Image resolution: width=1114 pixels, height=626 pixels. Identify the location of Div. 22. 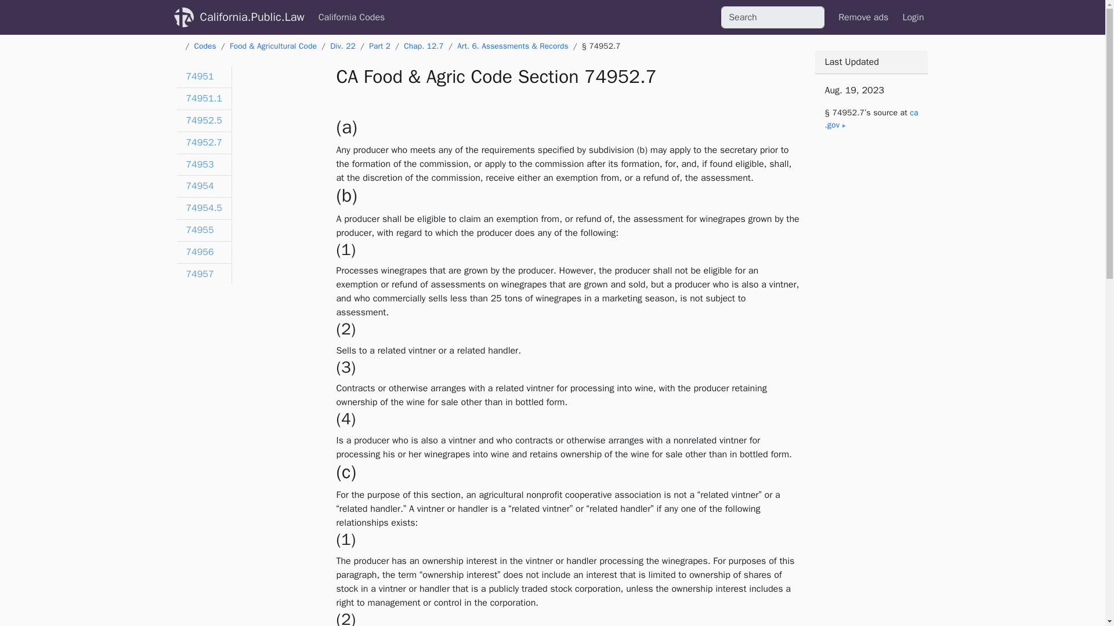
(342, 46).